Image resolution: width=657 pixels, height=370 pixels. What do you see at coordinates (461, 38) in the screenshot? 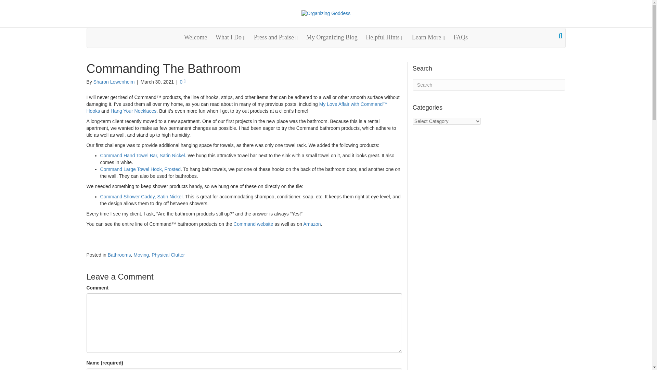
I see `FAQs` at bounding box center [461, 38].